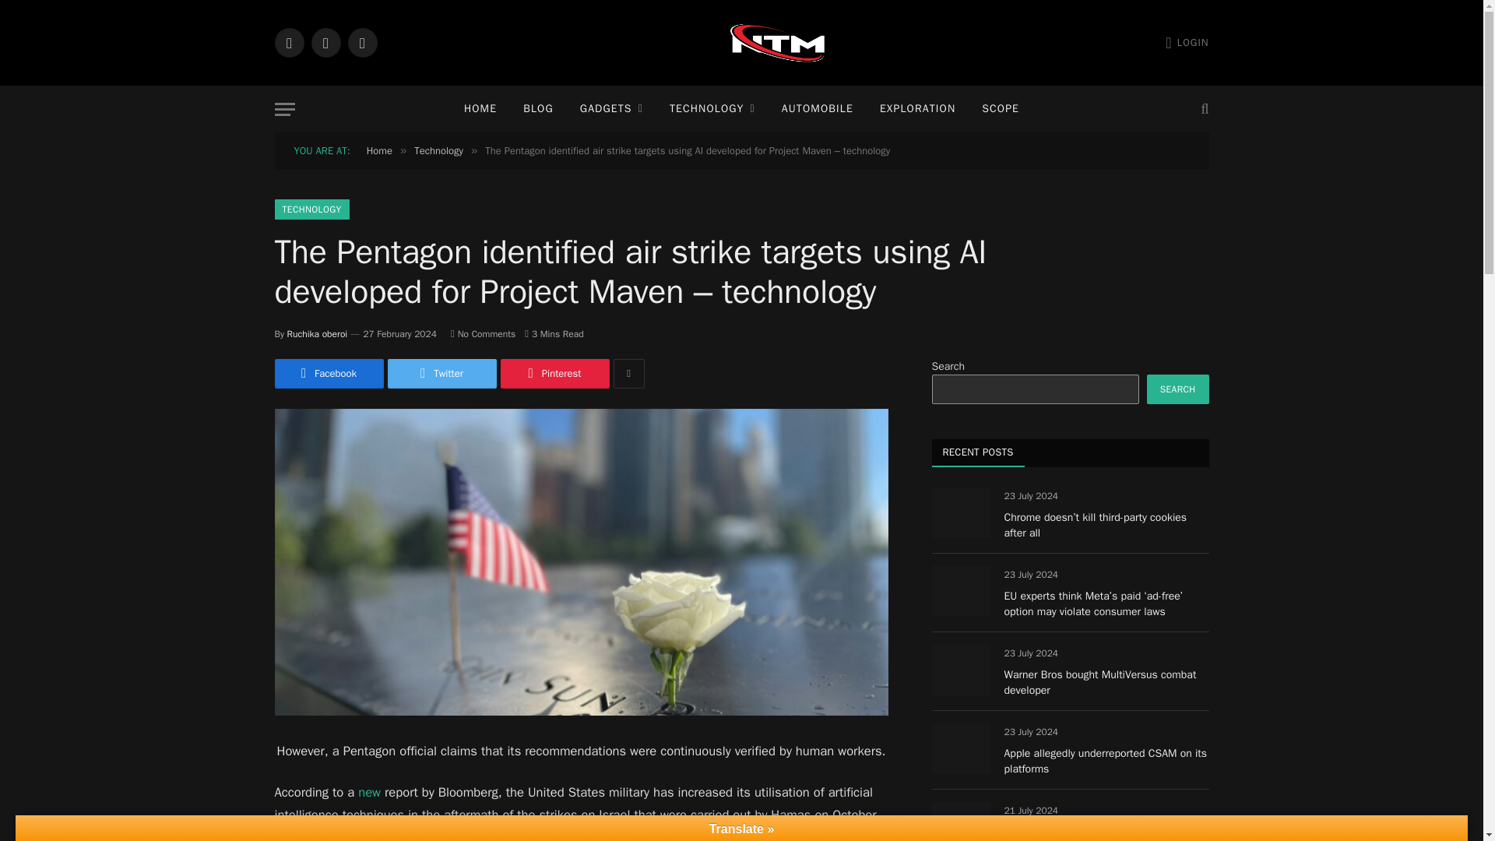  I want to click on EXPLORATION, so click(917, 109).